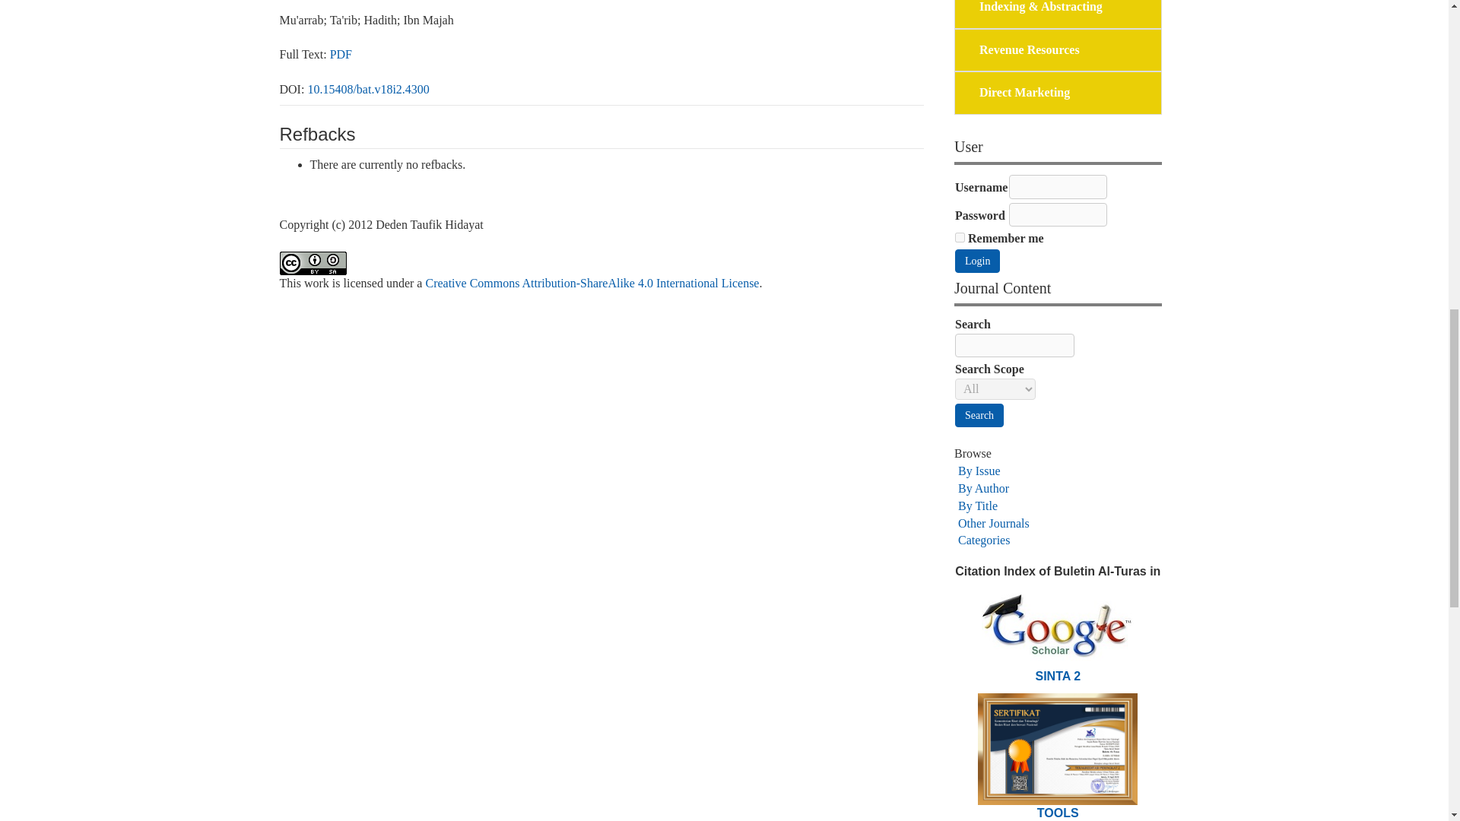 The height and width of the screenshot is (821, 1460). I want to click on Login, so click(977, 261).